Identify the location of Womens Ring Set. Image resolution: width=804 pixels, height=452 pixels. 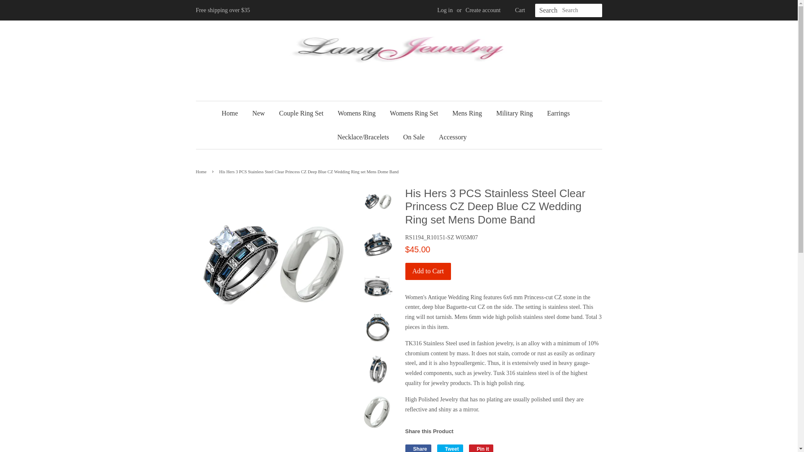
(414, 113).